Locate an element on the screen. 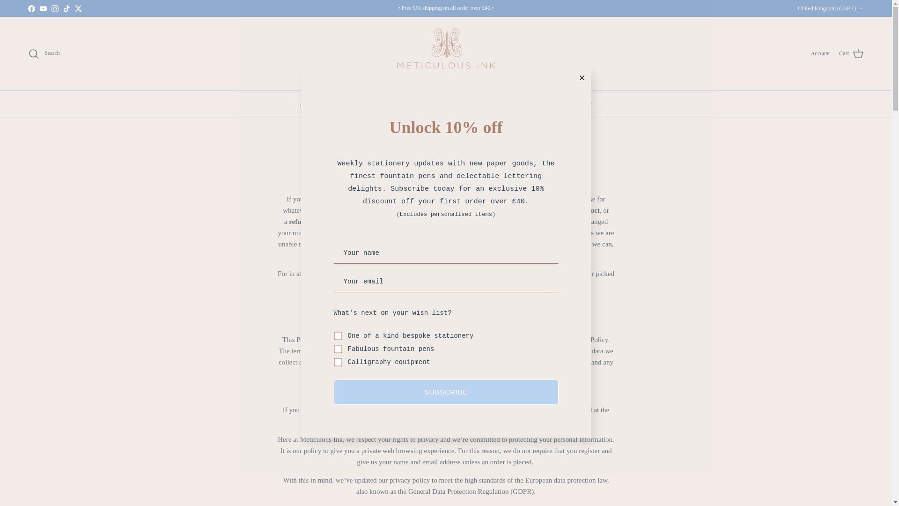  YouTube is located at coordinates (43, 7).